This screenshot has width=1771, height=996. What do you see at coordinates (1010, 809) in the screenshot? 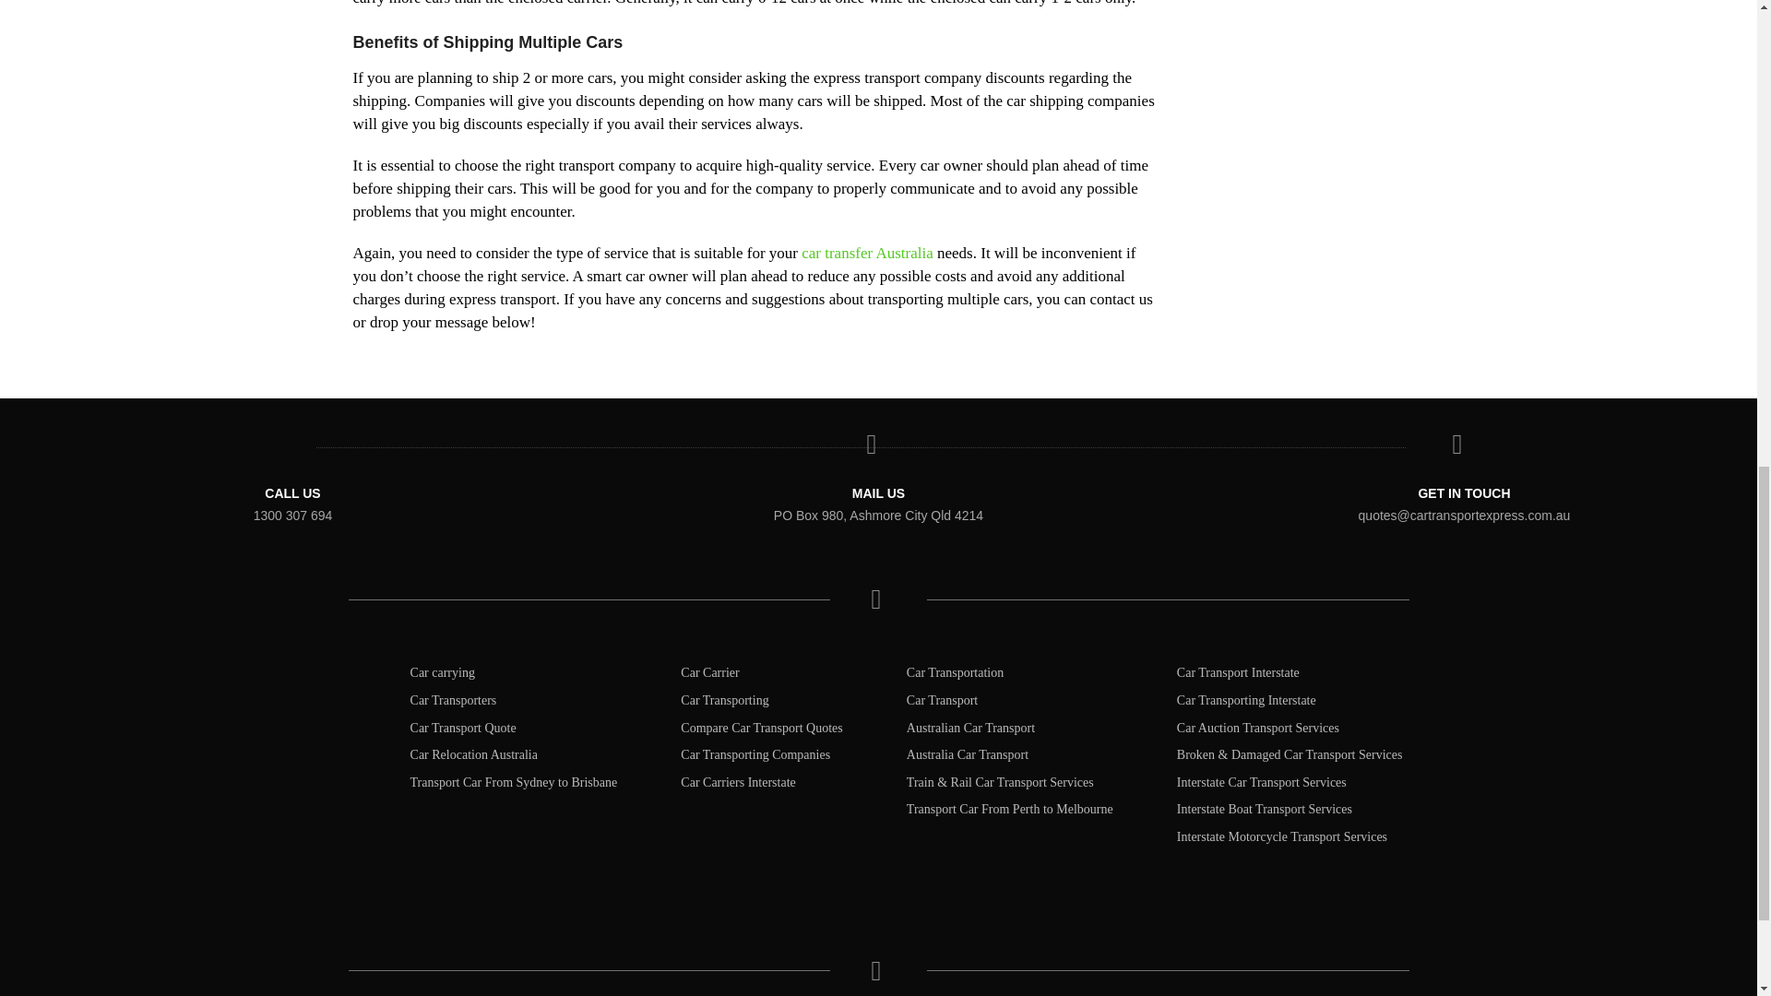
I see `Transport Car From Perth to Melbourne` at bounding box center [1010, 809].